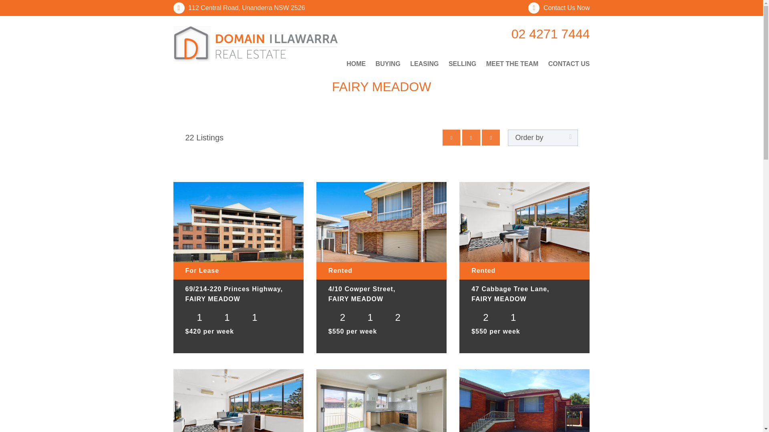 This screenshot has width=769, height=432. Describe the element at coordinates (462, 64) in the screenshot. I see `SELLING` at that location.